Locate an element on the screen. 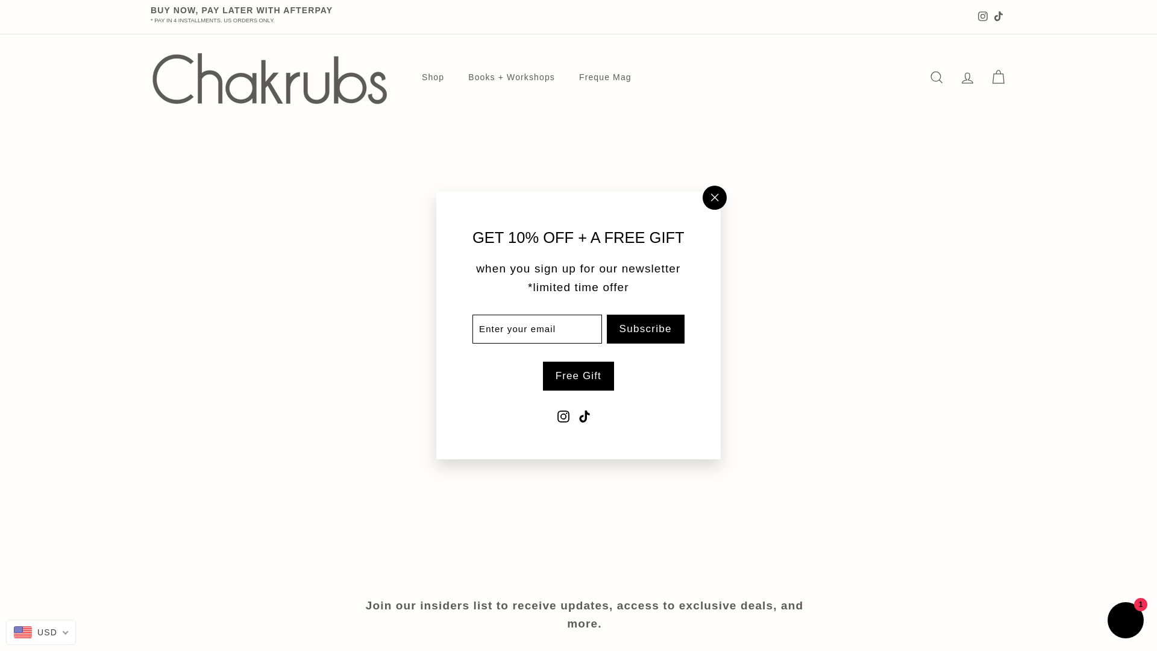 This screenshot has width=1157, height=651. Freque Mag is located at coordinates (605, 77).